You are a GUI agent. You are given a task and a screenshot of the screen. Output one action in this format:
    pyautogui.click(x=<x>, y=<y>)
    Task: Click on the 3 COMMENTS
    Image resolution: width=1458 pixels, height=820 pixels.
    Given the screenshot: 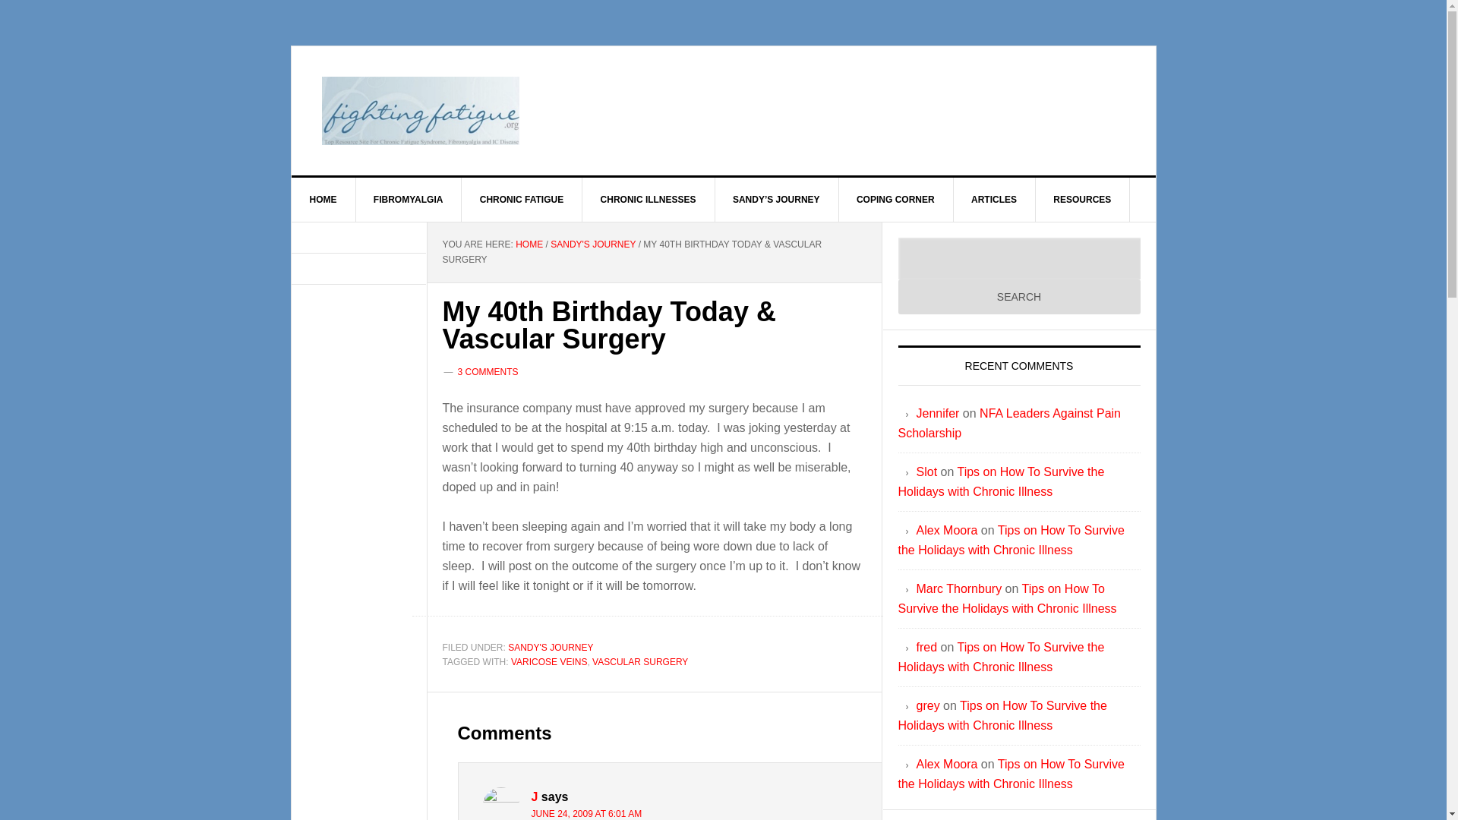 What is the action you would take?
    pyautogui.click(x=488, y=371)
    